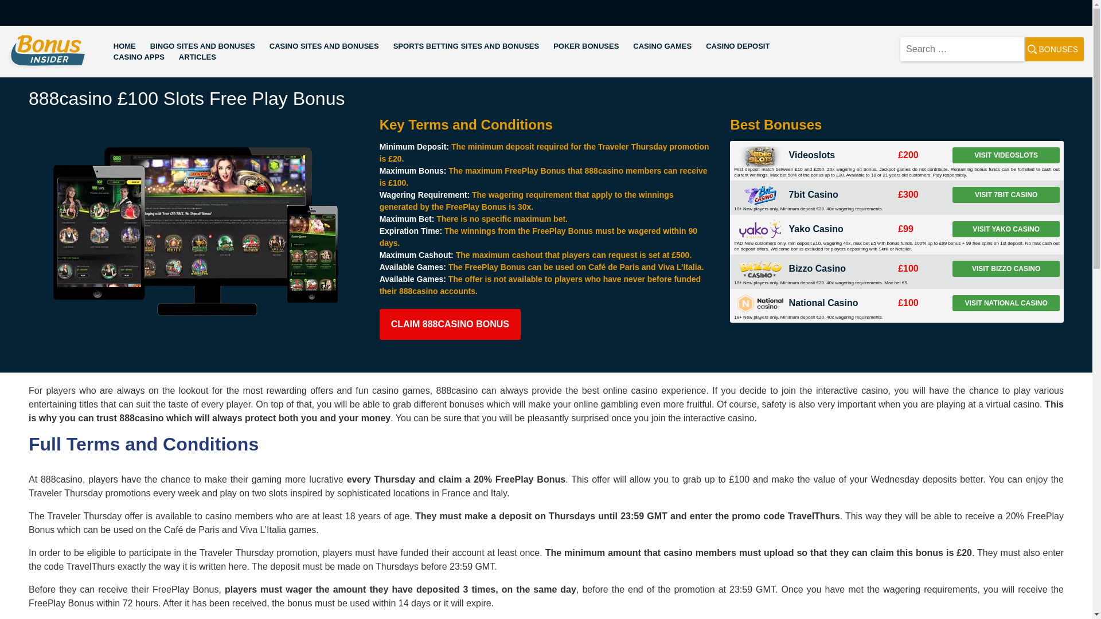 The width and height of the screenshot is (1101, 619). I want to click on Bonuses, so click(1054, 49).